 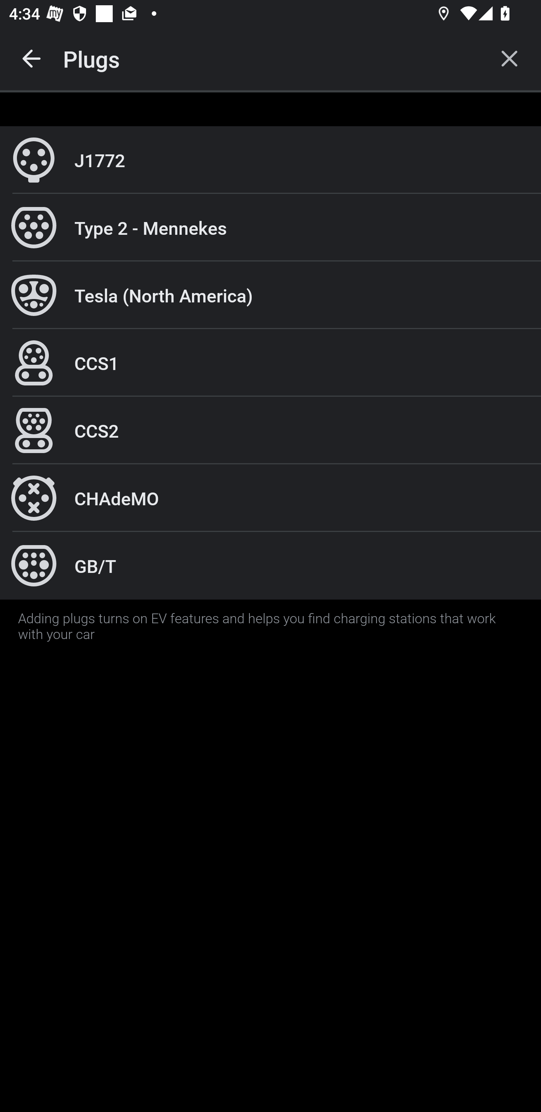 I want to click on CCS1, so click(x=270, y=363).